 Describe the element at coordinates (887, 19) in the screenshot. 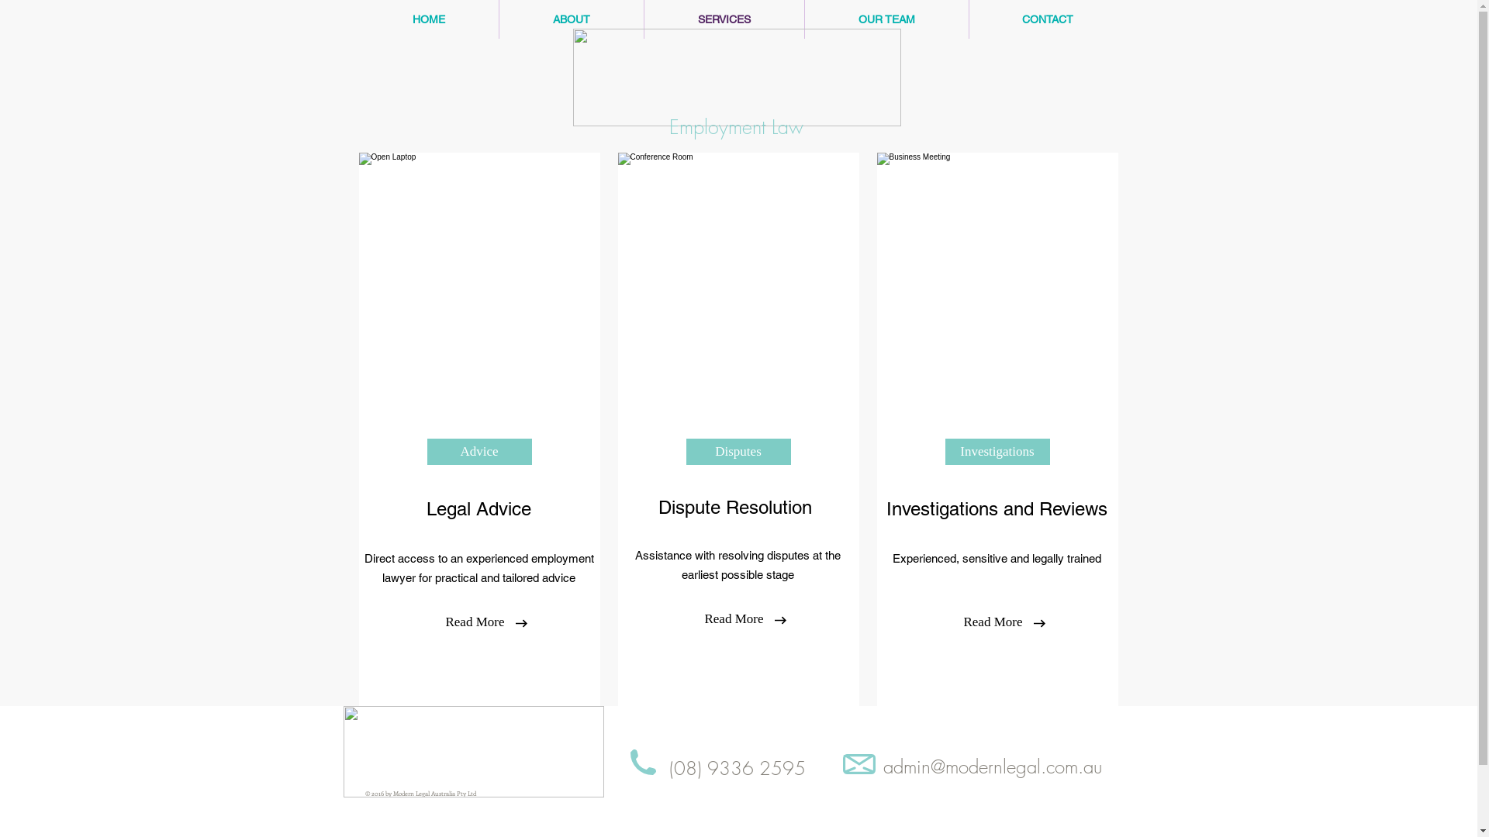

I see `OUR TEAM` at that location.